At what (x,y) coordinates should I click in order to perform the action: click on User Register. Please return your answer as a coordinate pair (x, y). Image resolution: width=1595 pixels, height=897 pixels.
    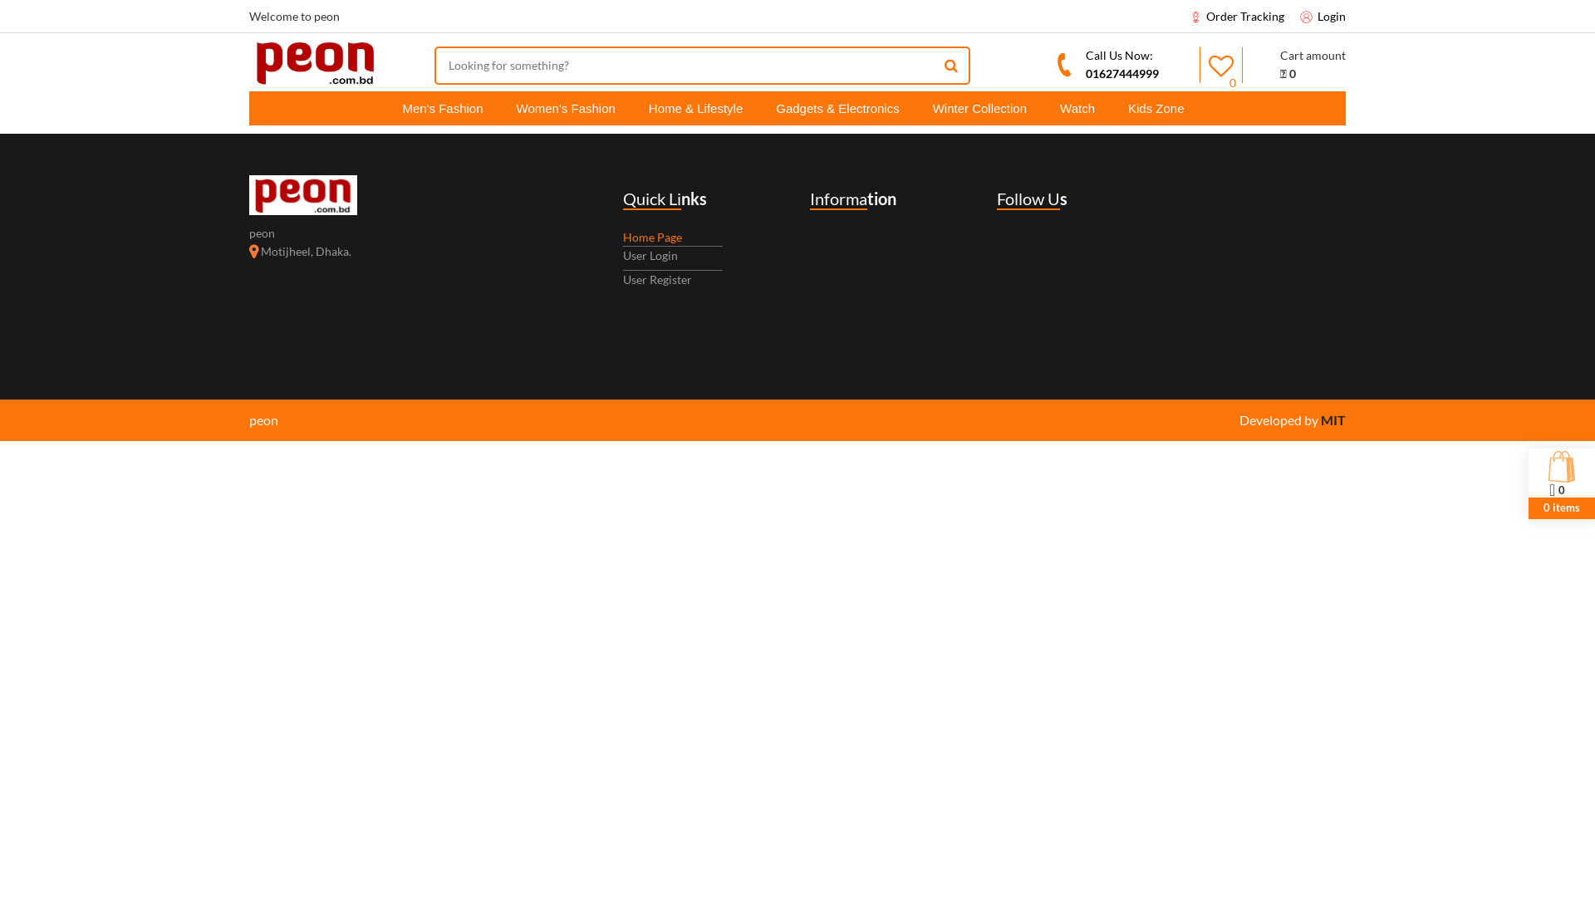
    Looking at the image, I should click on (673, 282).